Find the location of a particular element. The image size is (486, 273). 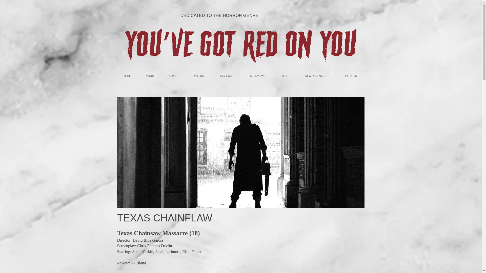

REVIEWS is located at coordinates (226, 76).